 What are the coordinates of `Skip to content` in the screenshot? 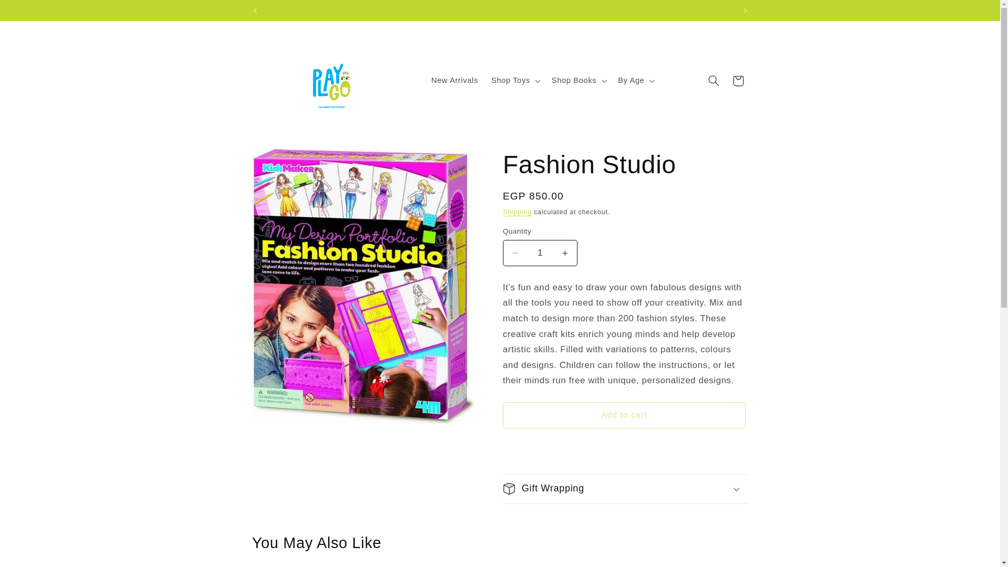 It's located at (33, 13).